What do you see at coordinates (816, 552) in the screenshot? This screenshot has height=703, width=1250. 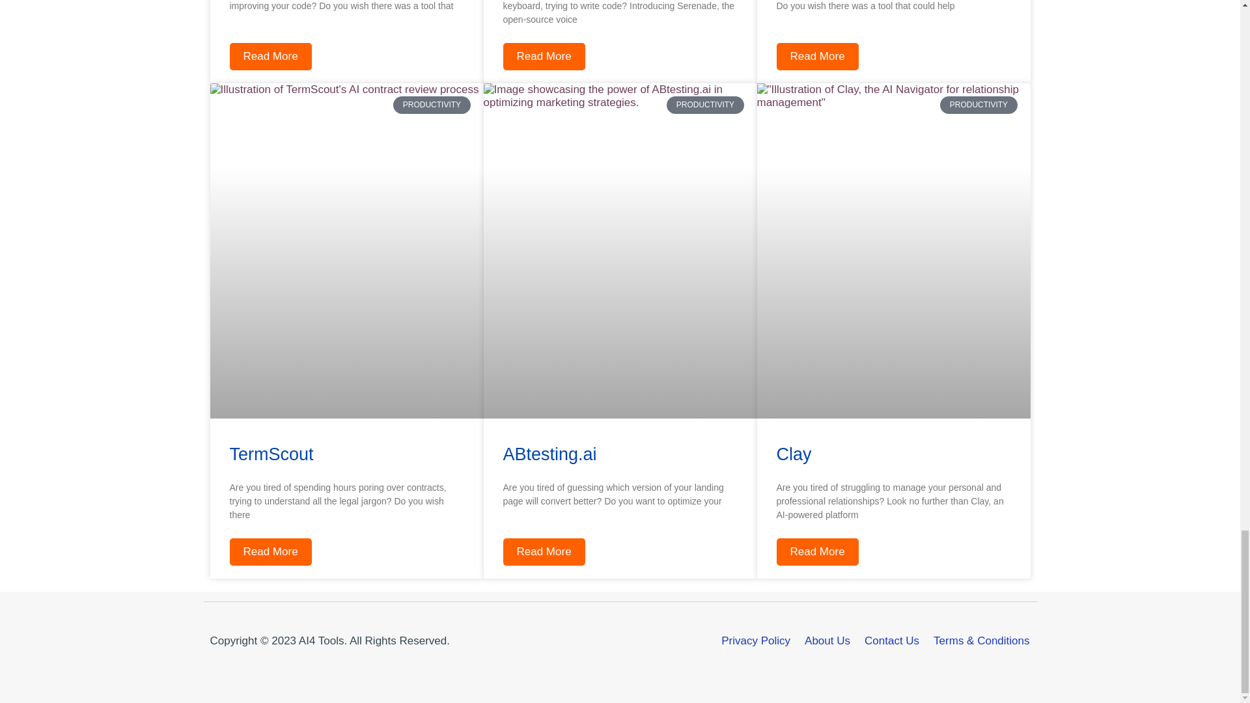 I see `Read More` at bounding box center [816, 552].